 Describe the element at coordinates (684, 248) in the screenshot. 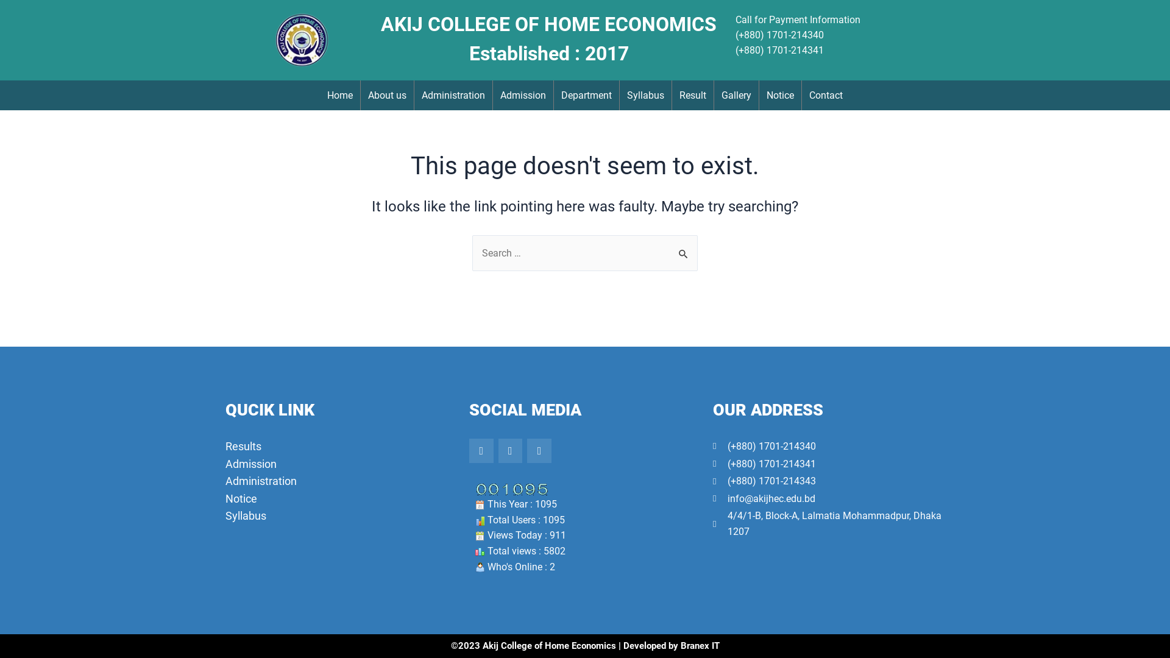

I see `Search` at that location.